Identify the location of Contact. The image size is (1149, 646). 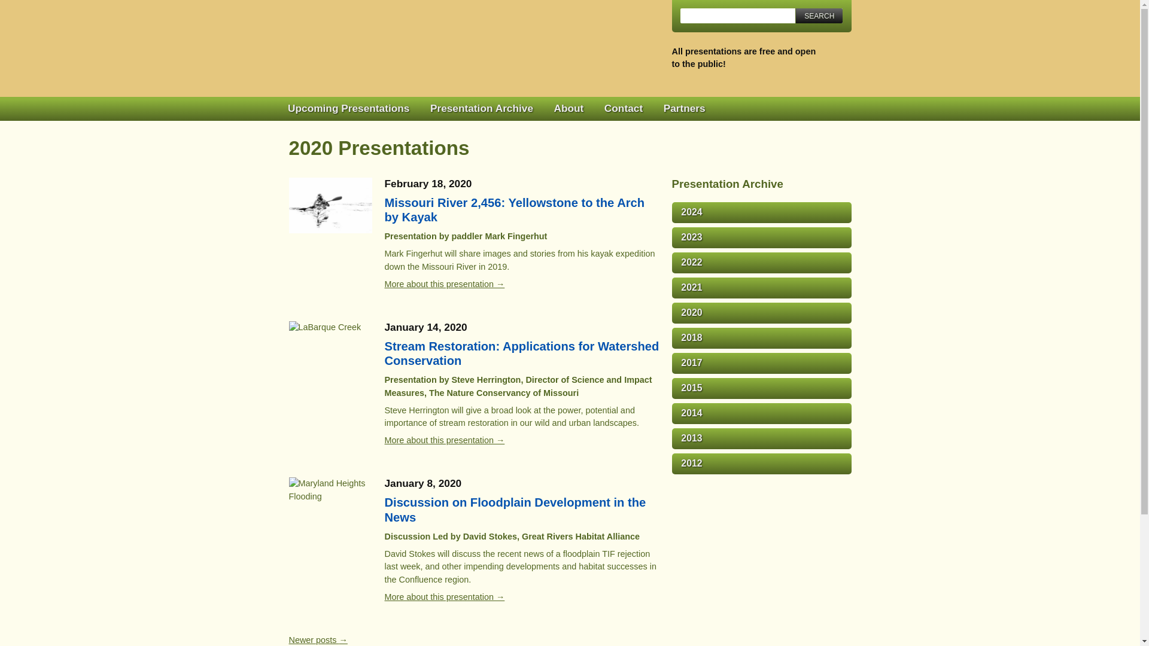
(623, 109).